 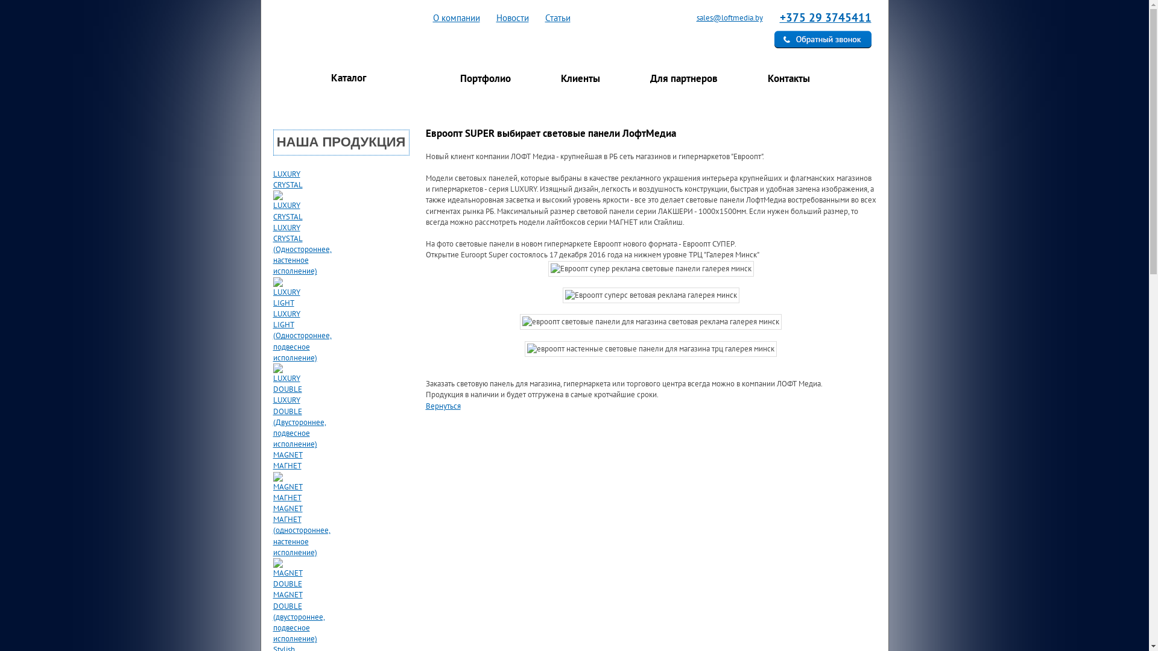 What do you see at coordinates (825, 17) in the screenshot?
I see `+375 29 3745411` at bounding box center [825, 17].